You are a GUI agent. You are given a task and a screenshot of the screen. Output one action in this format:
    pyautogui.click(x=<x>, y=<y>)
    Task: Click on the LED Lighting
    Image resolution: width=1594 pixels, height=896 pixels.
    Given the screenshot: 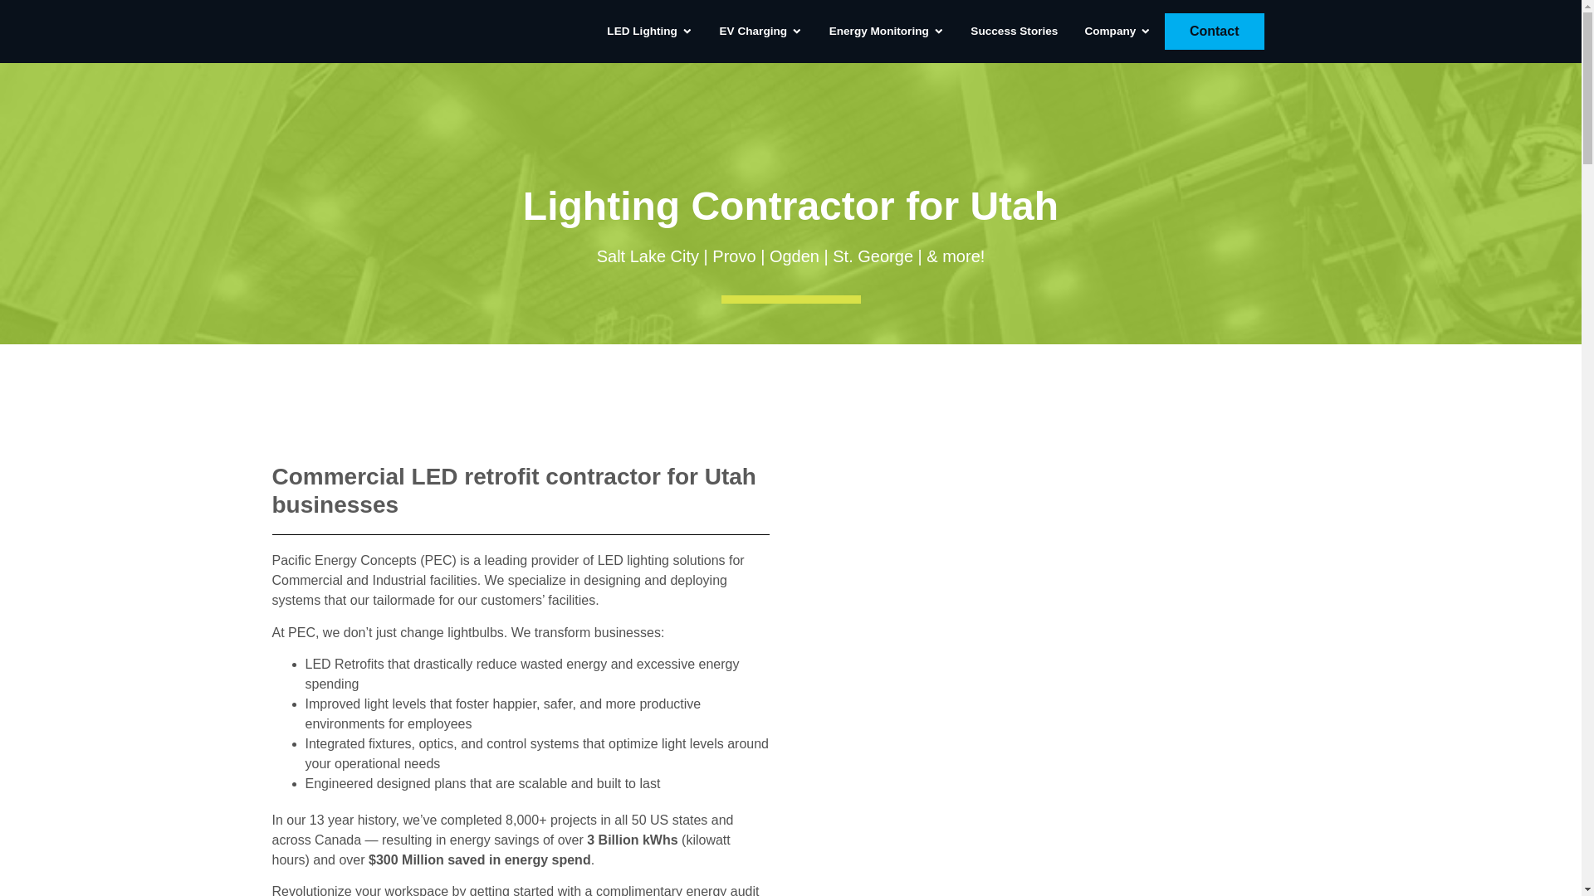 What is the action you would take?
    pyautogui.click(x=643, y=32)
    